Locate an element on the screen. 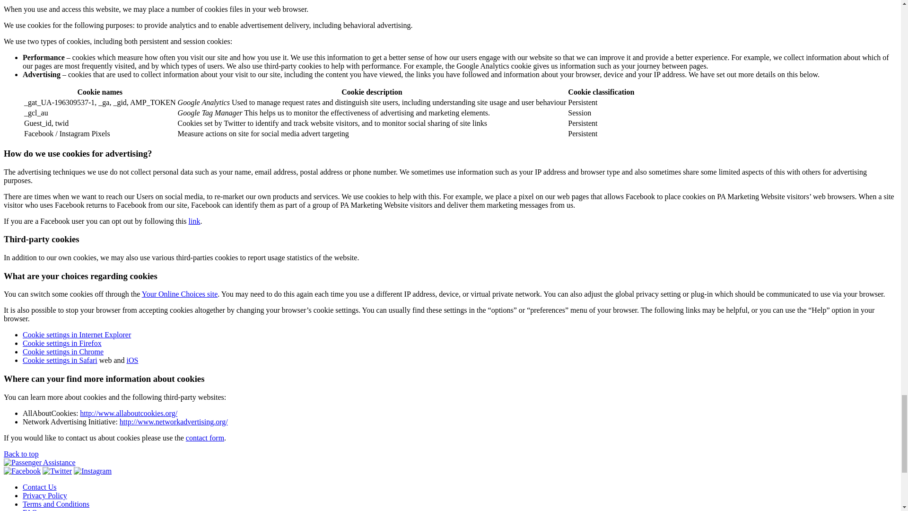 This screenshot has width=908, height=511. Your Online Choices site is located at coordinates (180, 294).